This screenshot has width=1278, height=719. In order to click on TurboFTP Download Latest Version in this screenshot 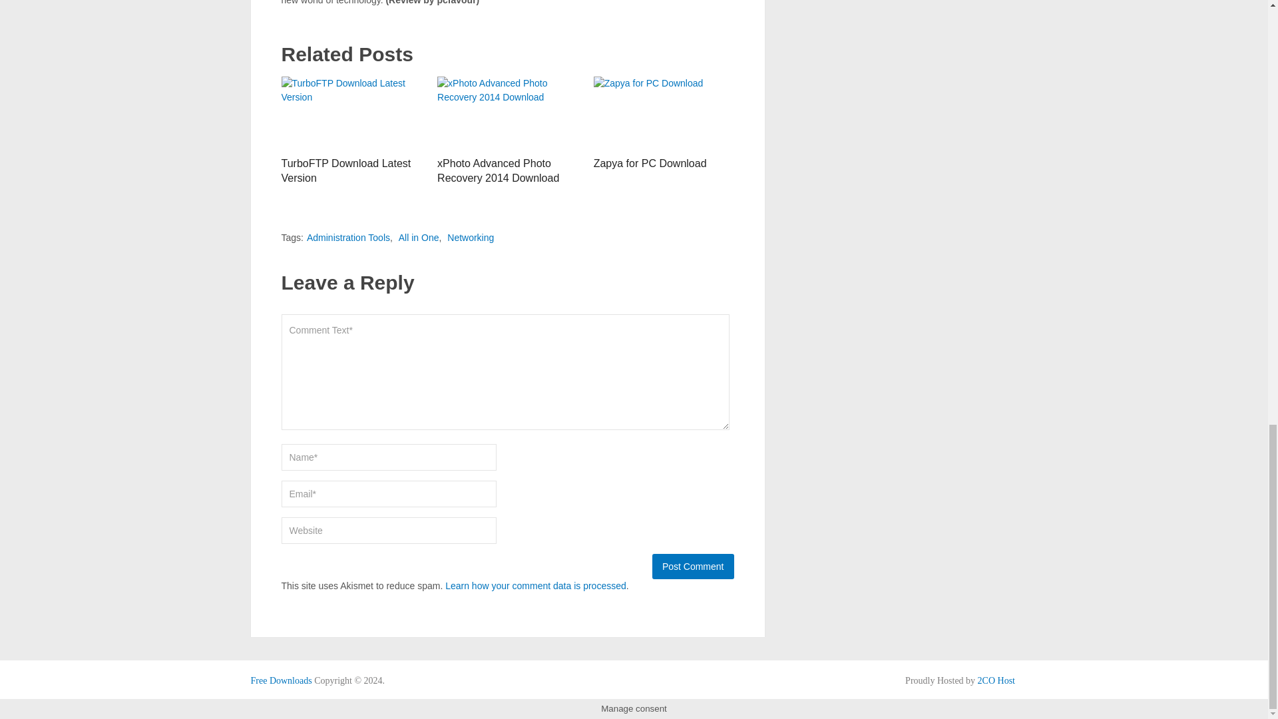, I will do `click(345, 170)`.